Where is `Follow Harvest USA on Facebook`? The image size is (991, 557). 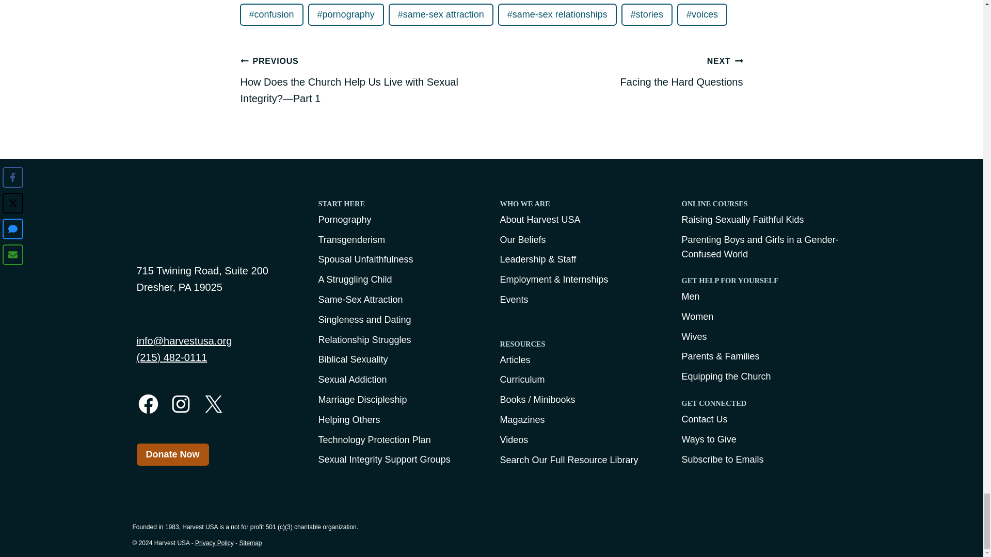
Follow Harvest USA on Facebook is located at coordinates (148, 404).